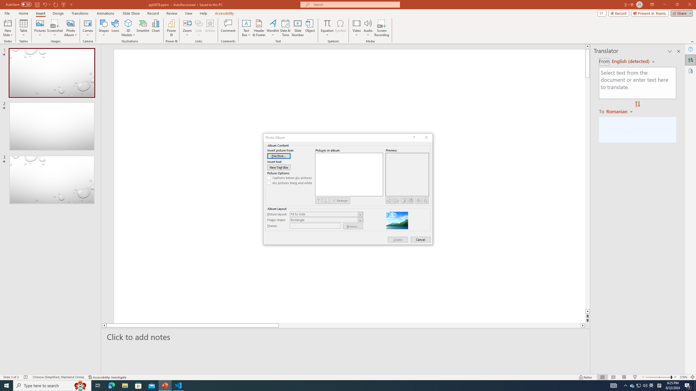 This screenshot has width=696, height=391. I want to click on Screenshot, so click(55, 28).